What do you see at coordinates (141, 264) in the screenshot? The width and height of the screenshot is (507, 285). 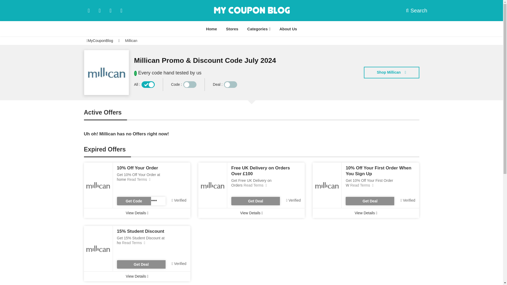 I see `No Code` at bounding box center [141, 264].